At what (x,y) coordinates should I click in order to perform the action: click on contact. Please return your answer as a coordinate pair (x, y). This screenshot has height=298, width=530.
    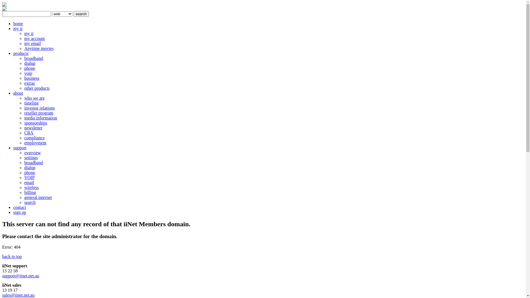
    Looking at the image, I should click on (20, 207).